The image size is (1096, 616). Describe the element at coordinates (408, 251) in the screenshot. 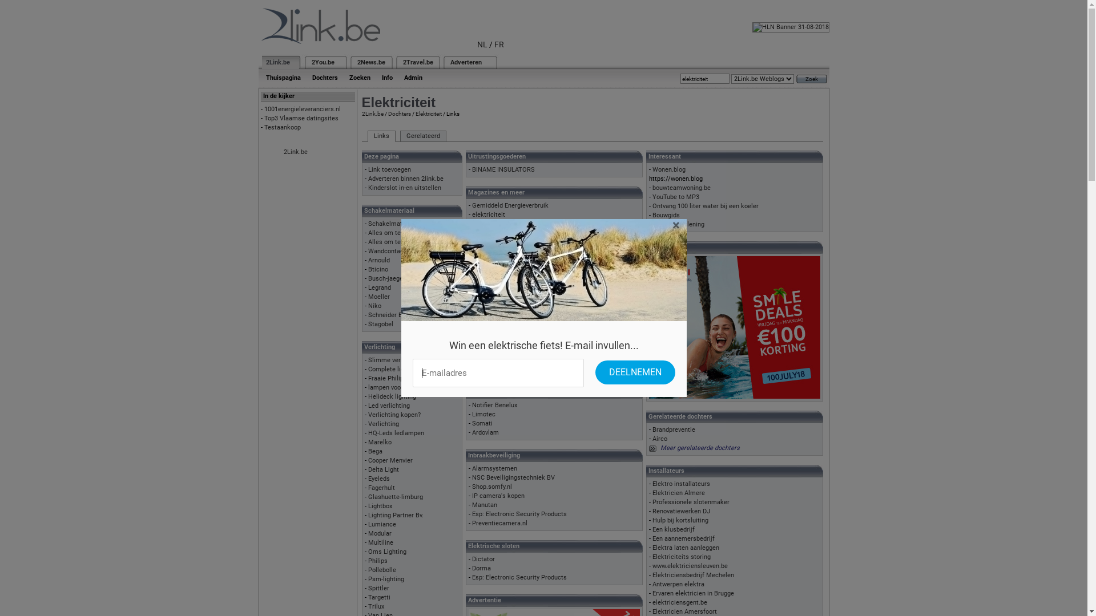

I see `Wandcontactdozen met USB` at that location.